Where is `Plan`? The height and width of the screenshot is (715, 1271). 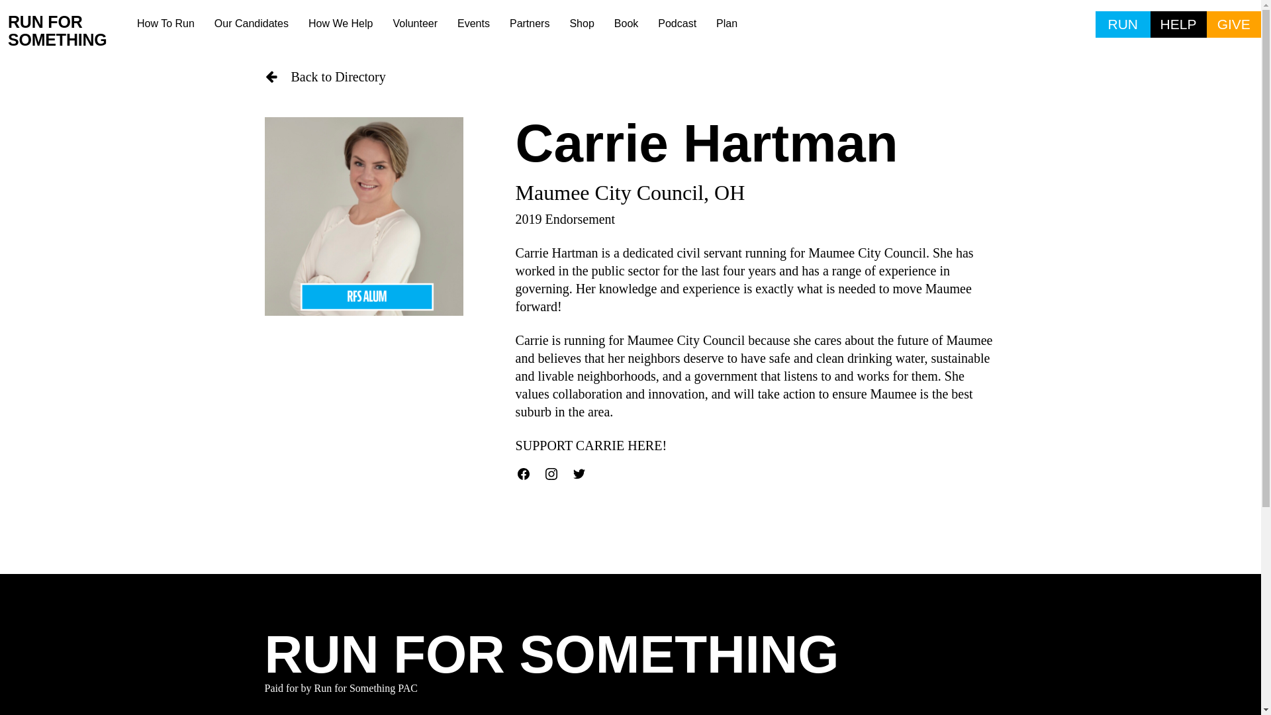 Plan is located at coordinates (727, 24).